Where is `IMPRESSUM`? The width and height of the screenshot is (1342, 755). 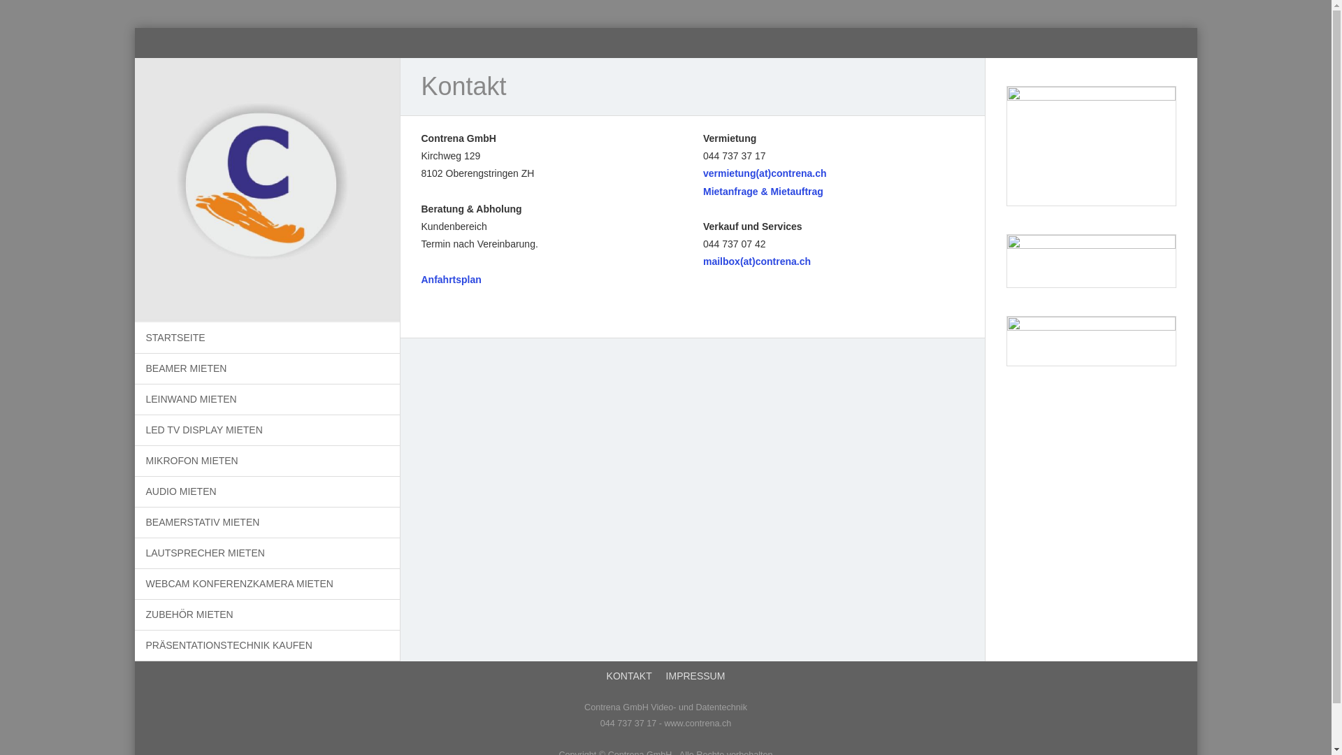
IMPRESSUM is located at coordinates (696, 677).